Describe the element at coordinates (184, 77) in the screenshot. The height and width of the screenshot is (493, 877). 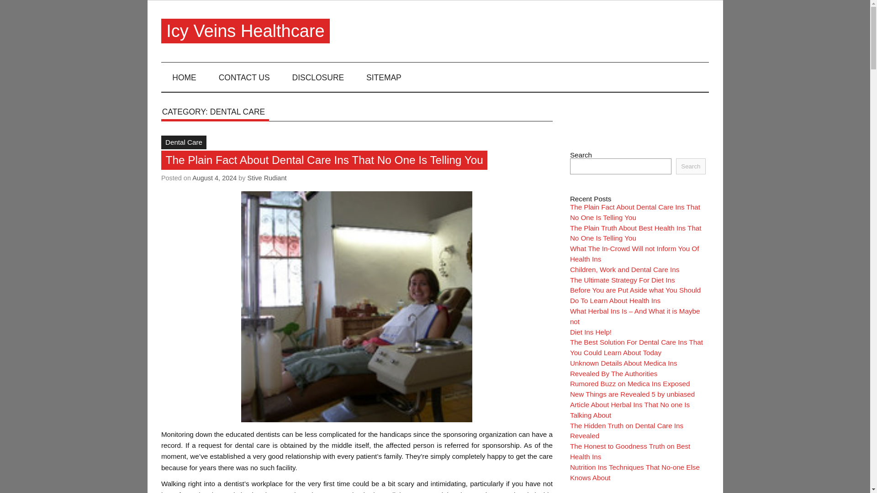
I see `HOME` at that location.